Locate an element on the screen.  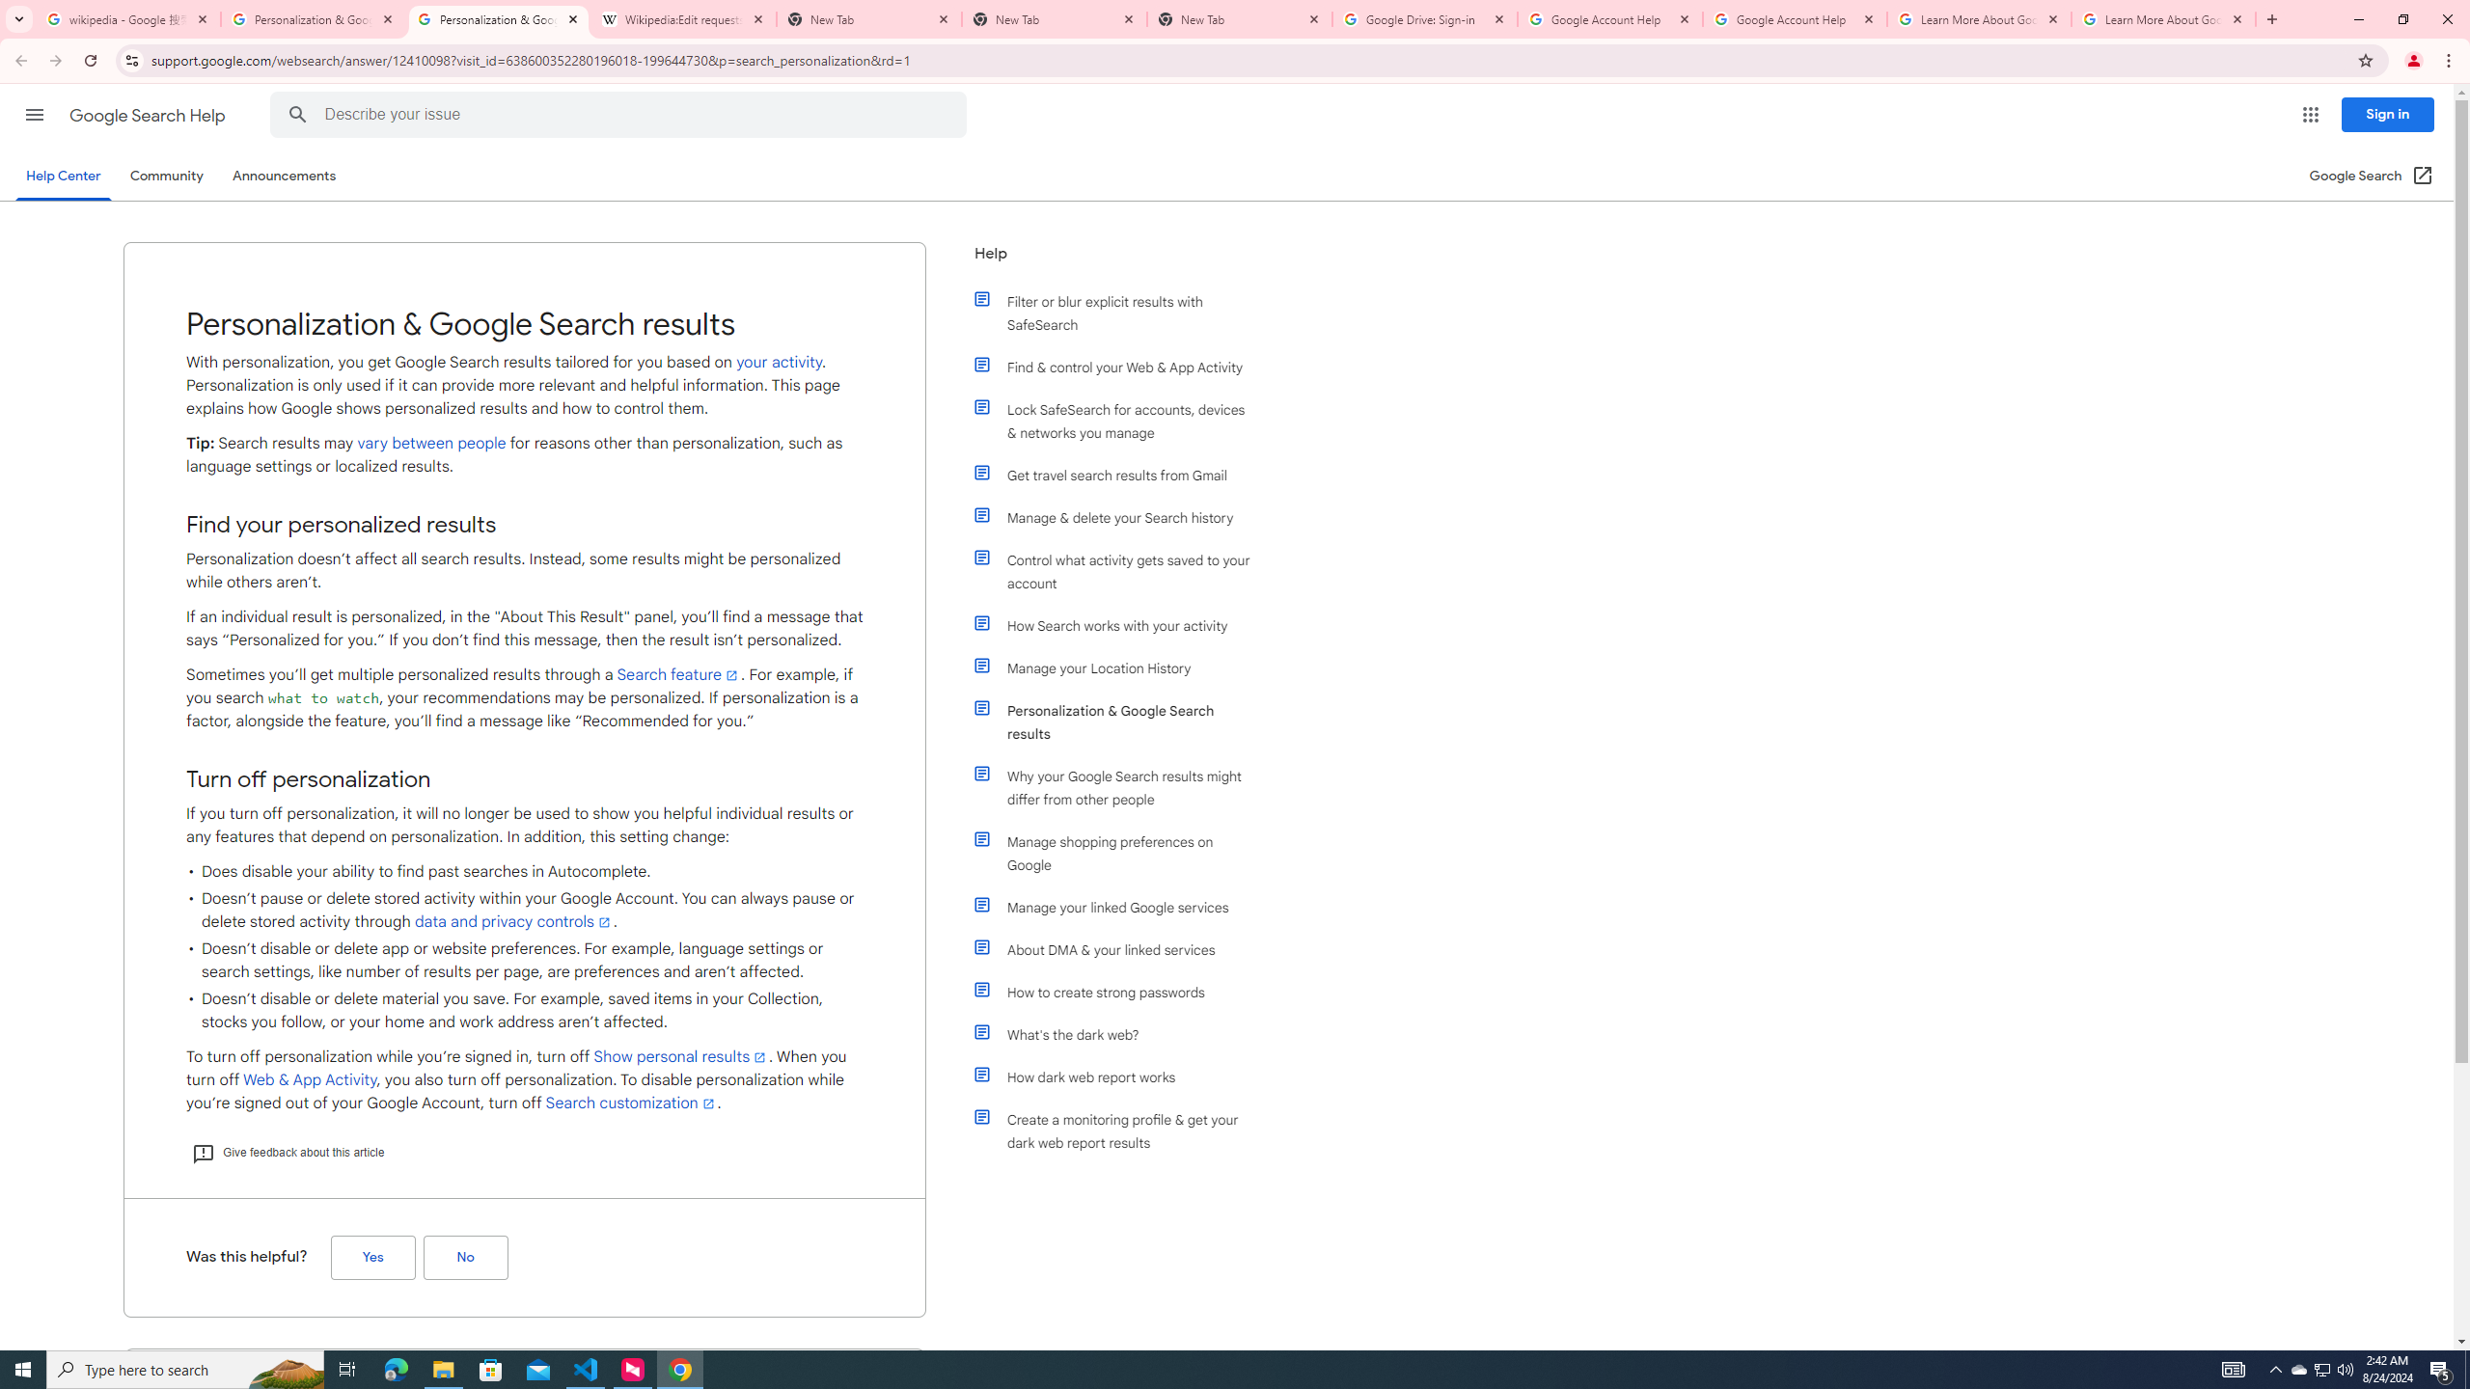
Personalization & Google Search results is located at coordinates (1122, 722).